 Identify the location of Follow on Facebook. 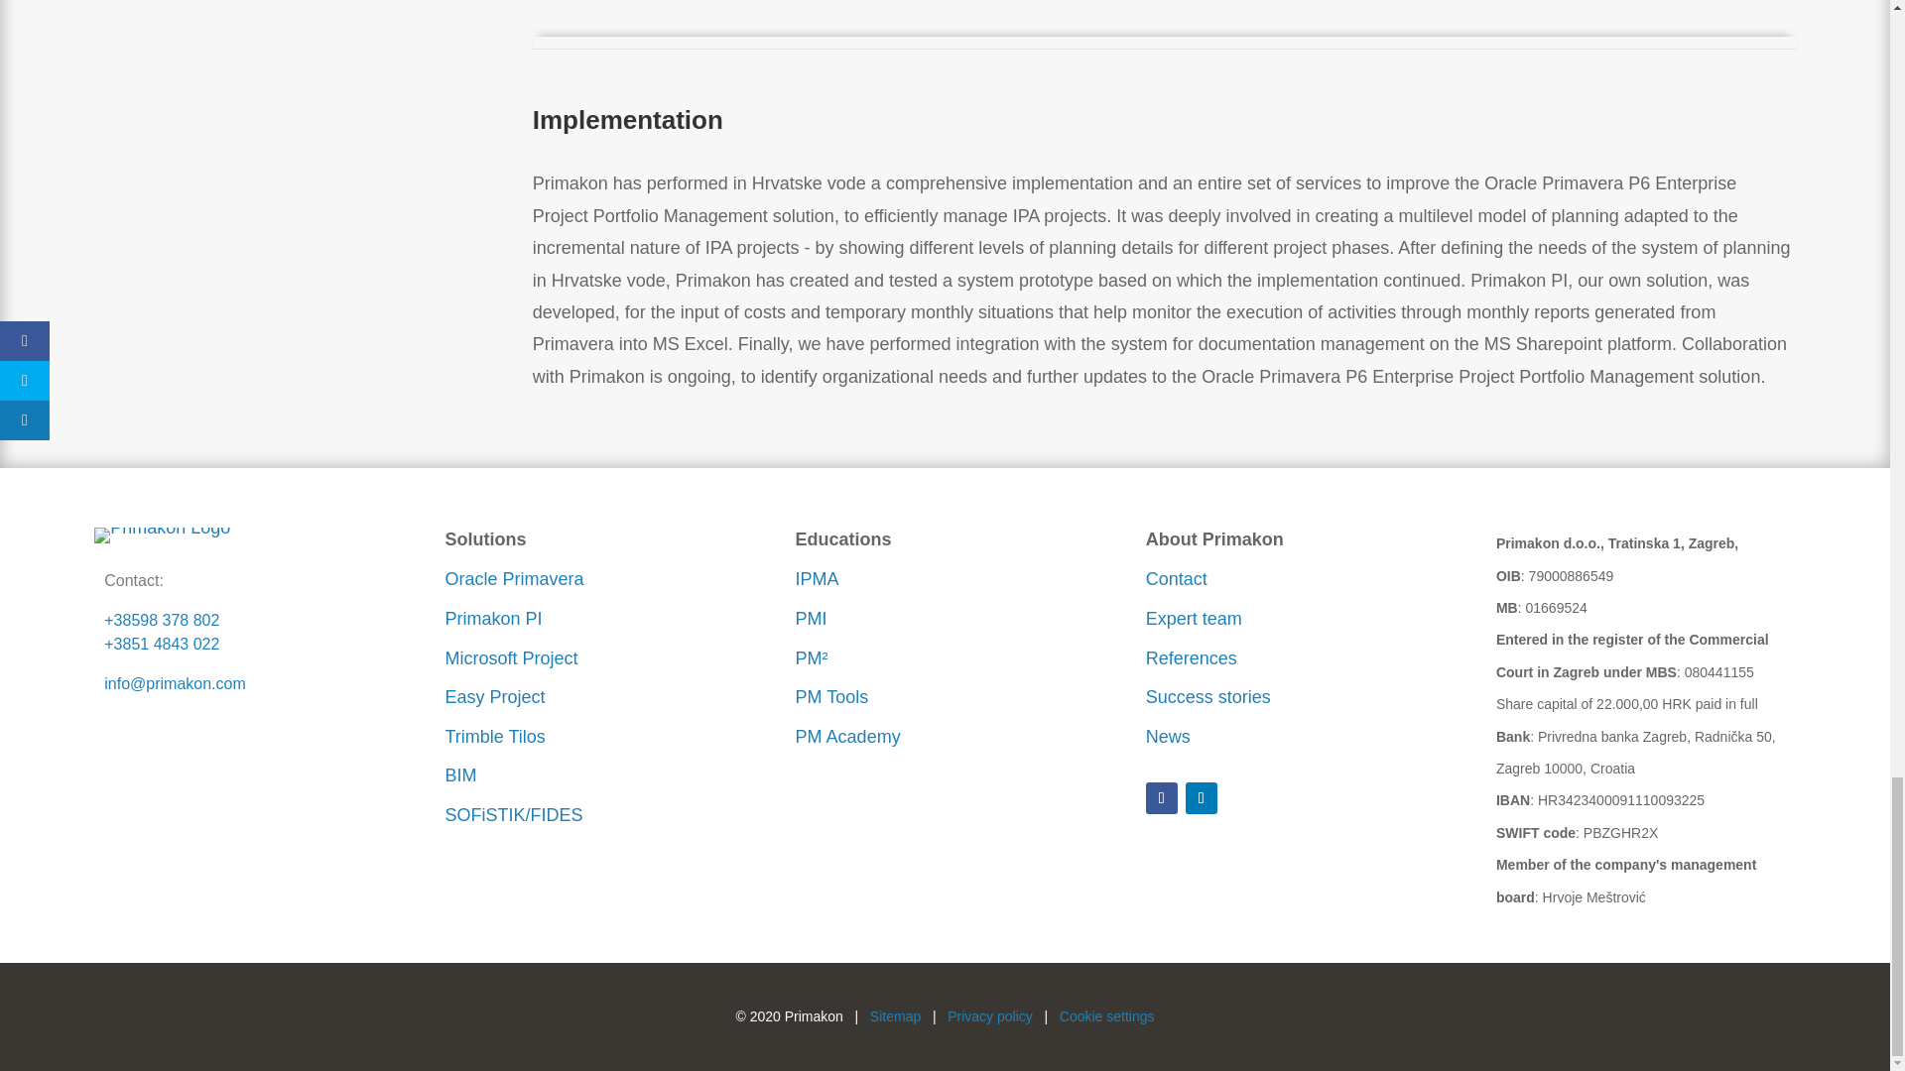
(1161, 797).